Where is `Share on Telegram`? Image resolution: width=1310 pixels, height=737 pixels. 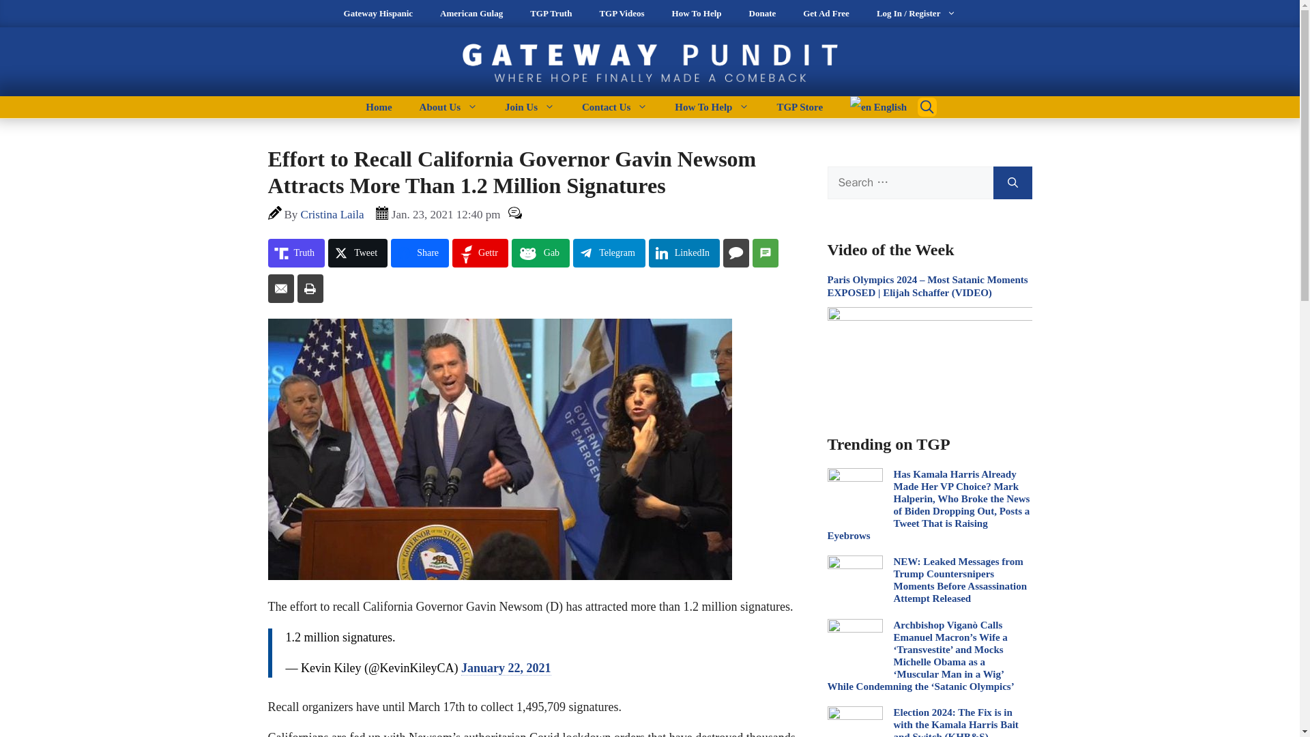
Share on Telegram is located at coordinates (609, 252).